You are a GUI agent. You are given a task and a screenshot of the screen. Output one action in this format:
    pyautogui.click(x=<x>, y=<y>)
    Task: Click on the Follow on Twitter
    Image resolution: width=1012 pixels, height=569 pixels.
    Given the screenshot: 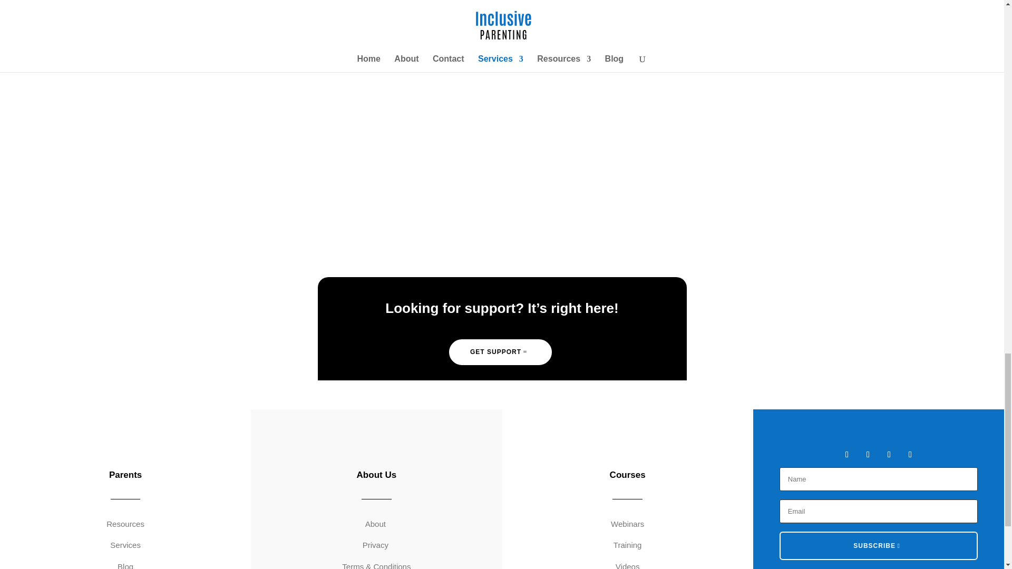 What is the action you would take?
    pyautogui.click(x=868, y=454)
    